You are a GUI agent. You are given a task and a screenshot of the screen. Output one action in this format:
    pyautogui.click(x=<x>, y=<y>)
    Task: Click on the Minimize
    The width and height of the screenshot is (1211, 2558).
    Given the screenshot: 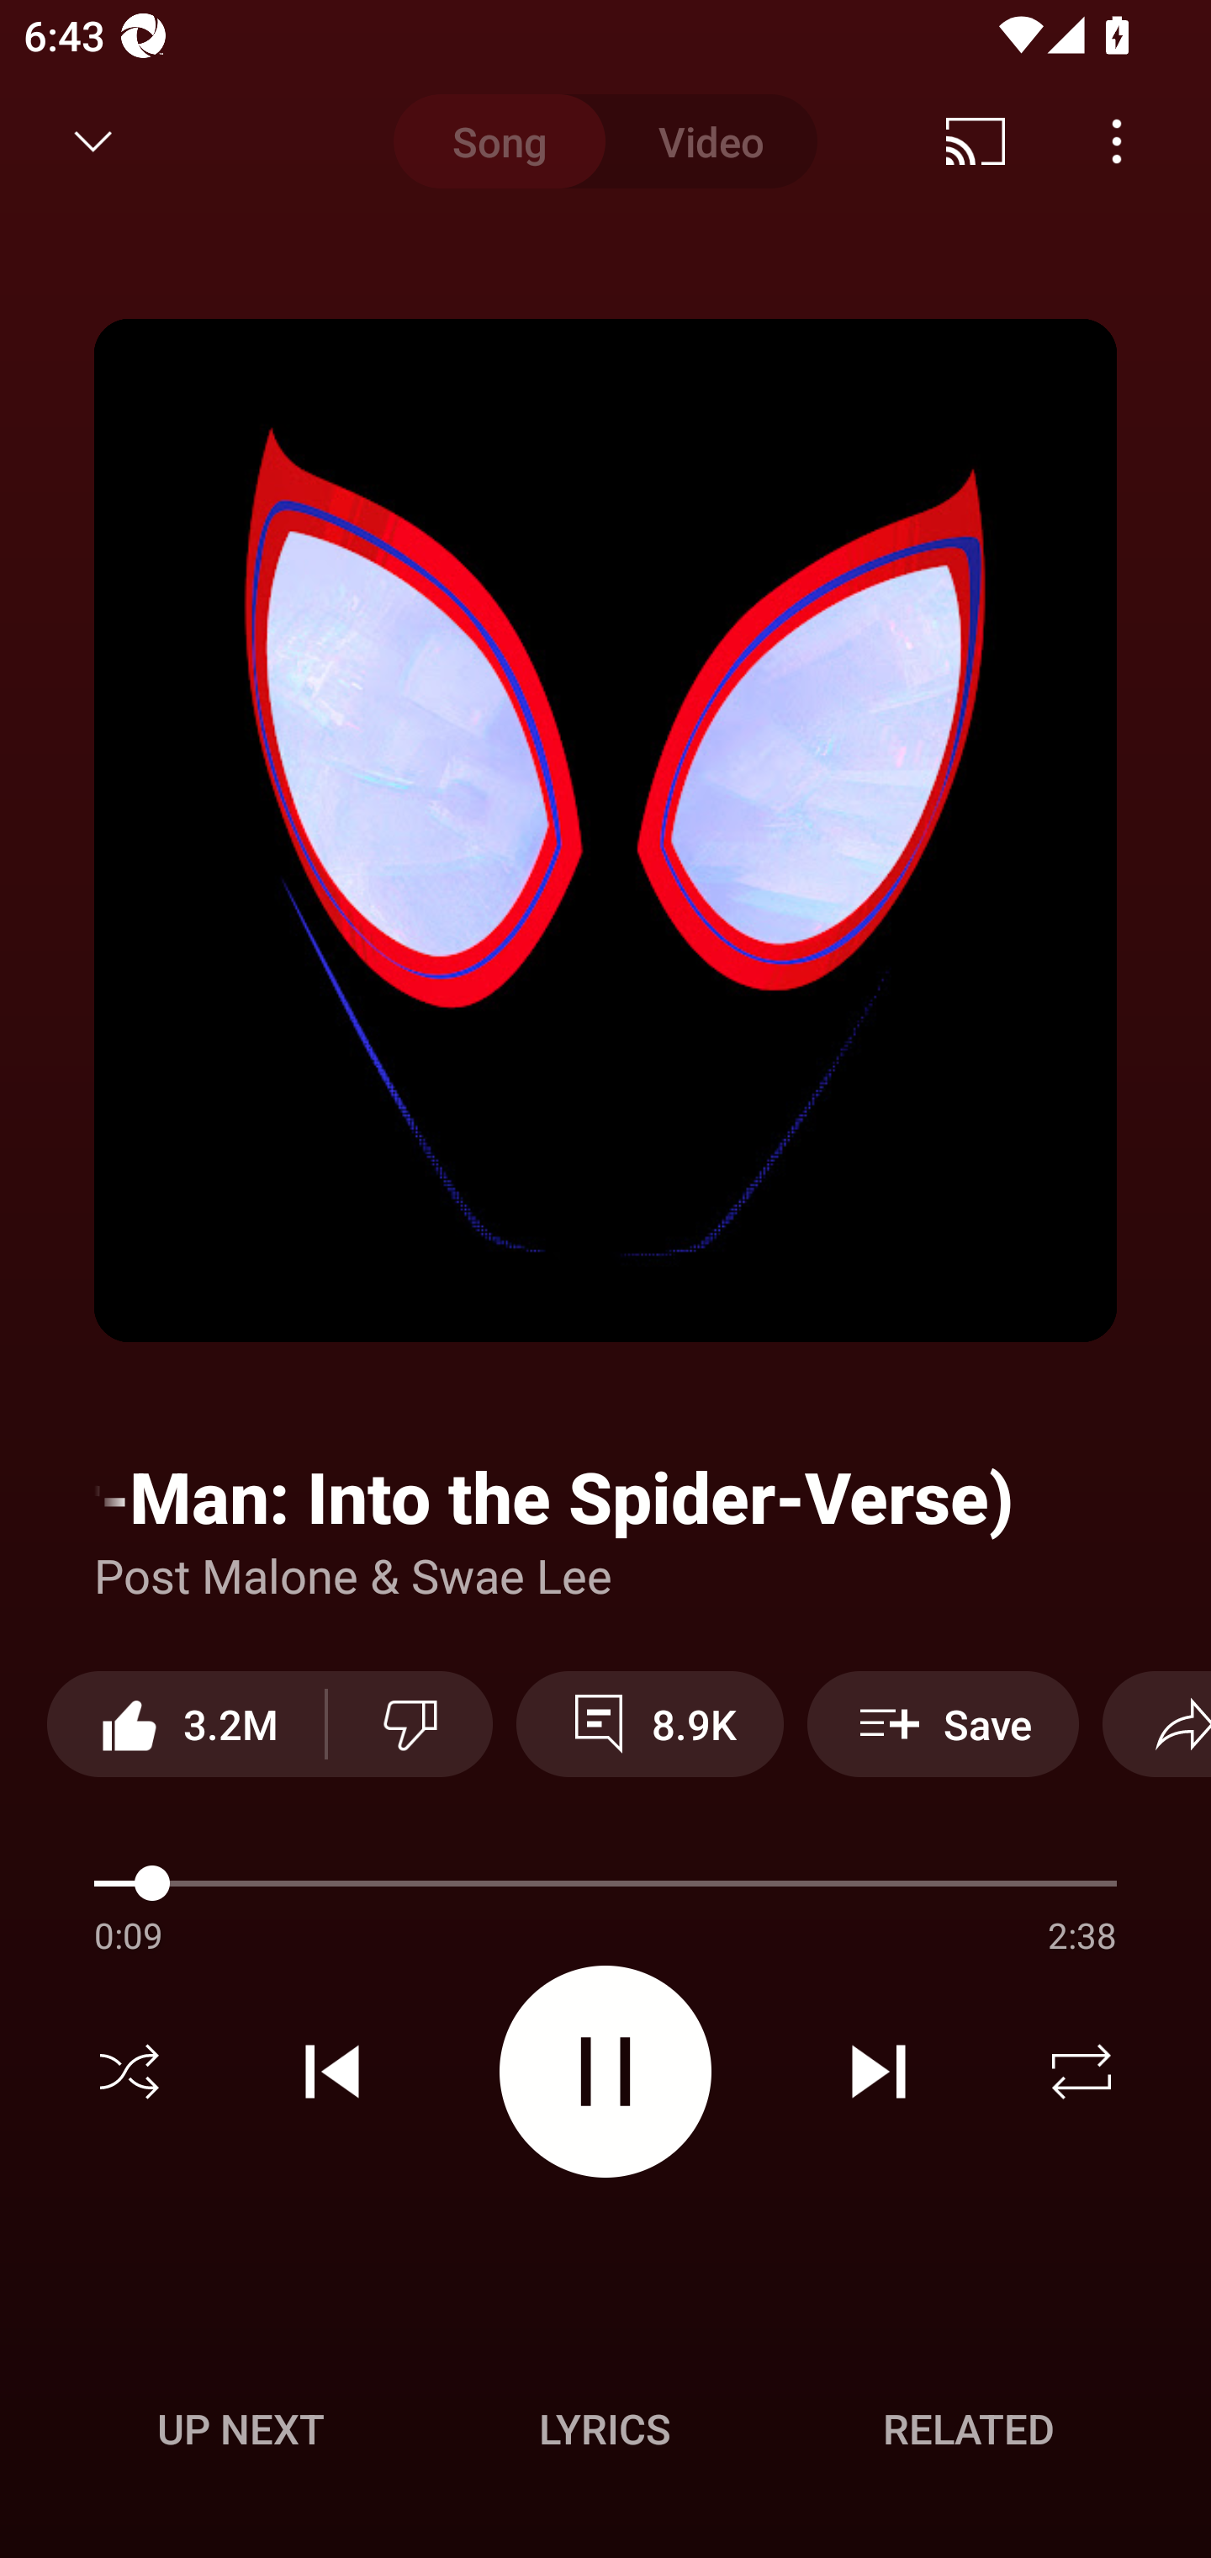 What is the action you would take?
    pyautogui.click(x=93, y=141)
    